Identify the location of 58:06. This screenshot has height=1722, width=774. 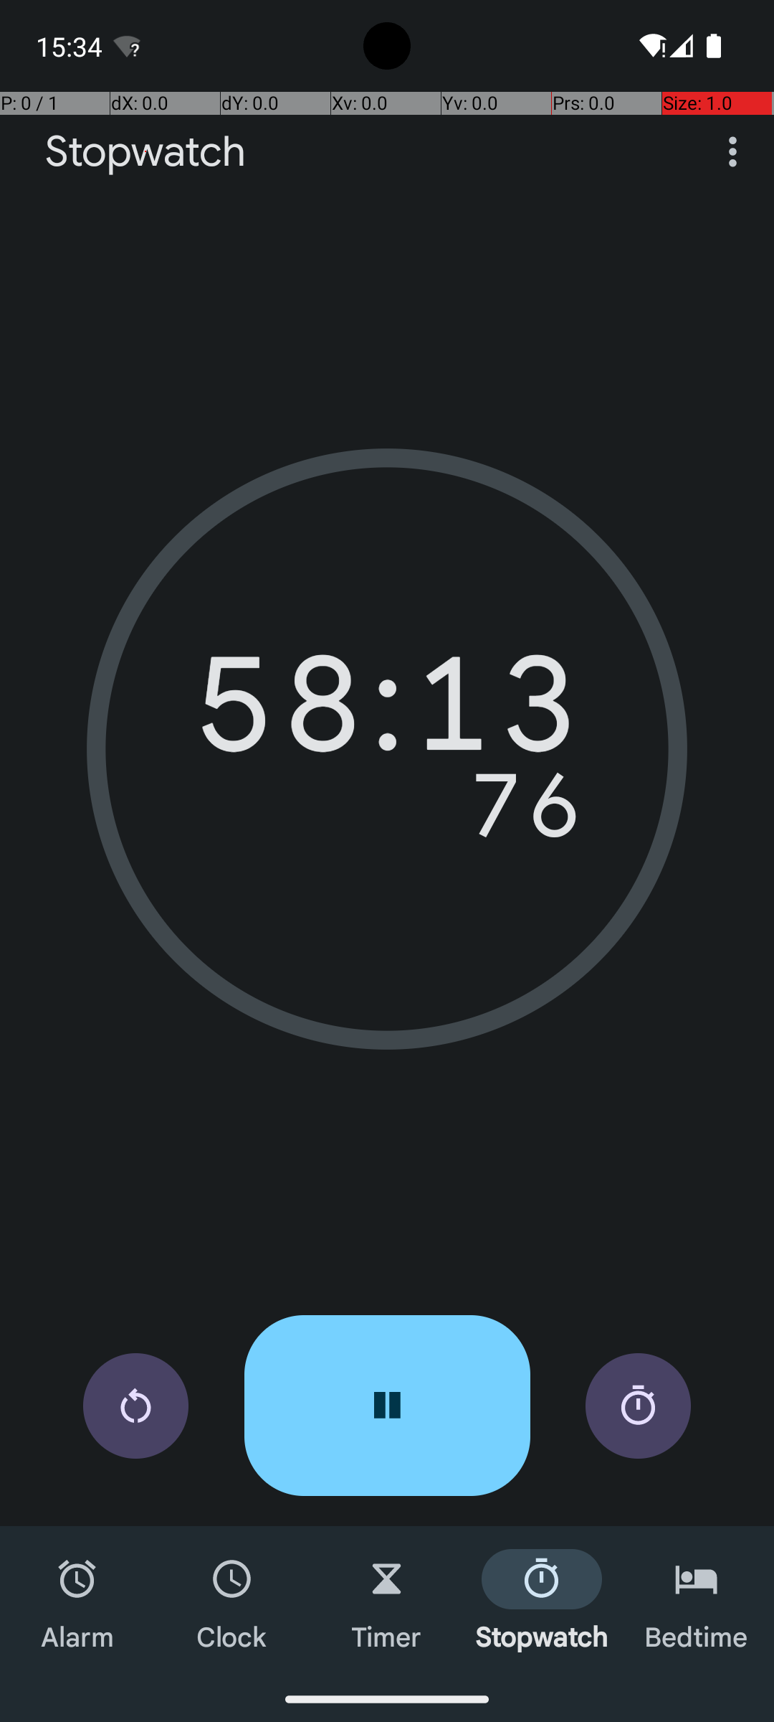
(387, 714).